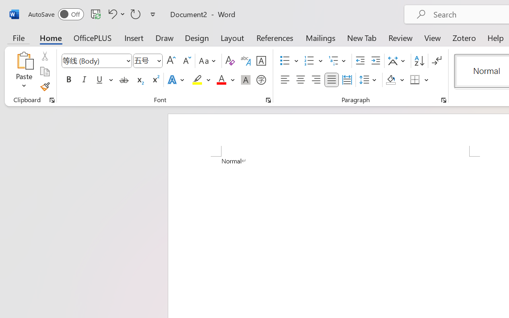 The height and width of the screenshot is (318, 509). I want to click on Layout, so click(232, 37).